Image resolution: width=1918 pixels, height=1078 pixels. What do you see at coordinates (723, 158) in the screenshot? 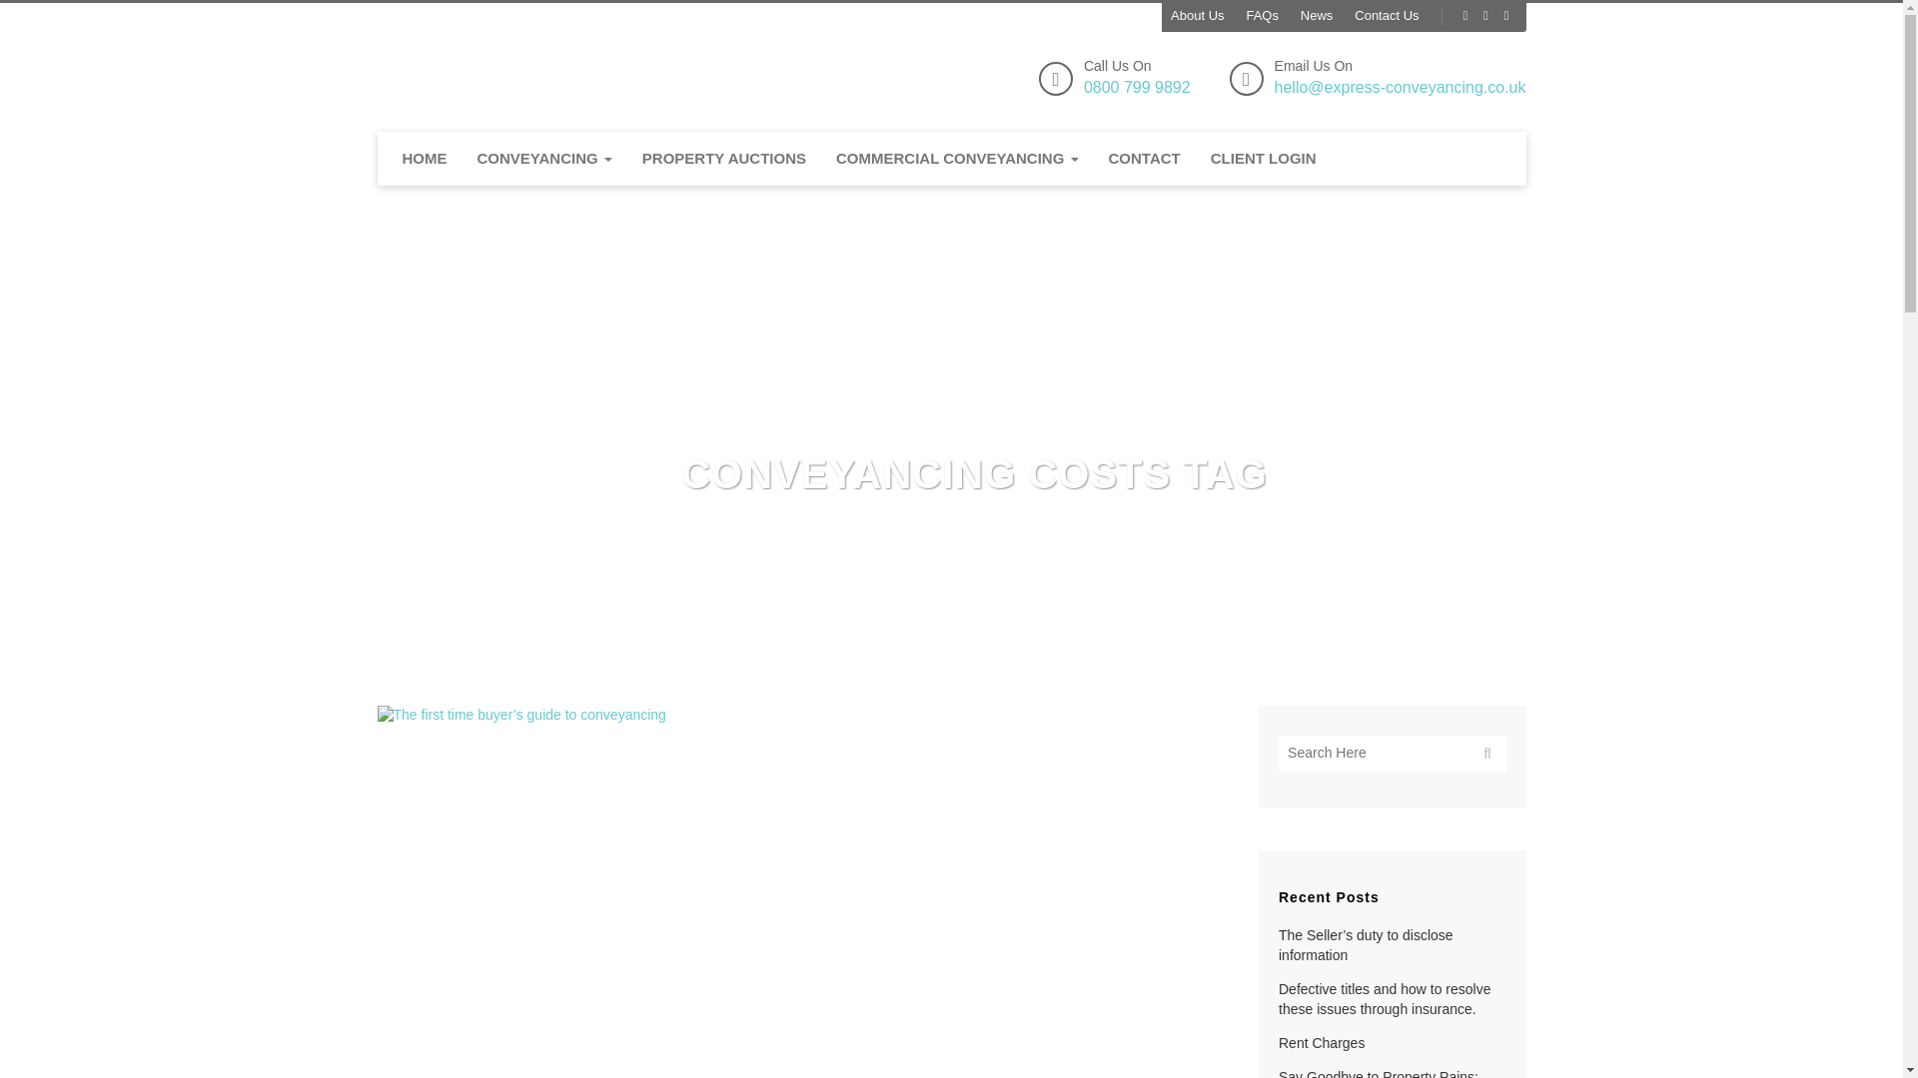
I see `About Us` at bounding box center [723, 158].